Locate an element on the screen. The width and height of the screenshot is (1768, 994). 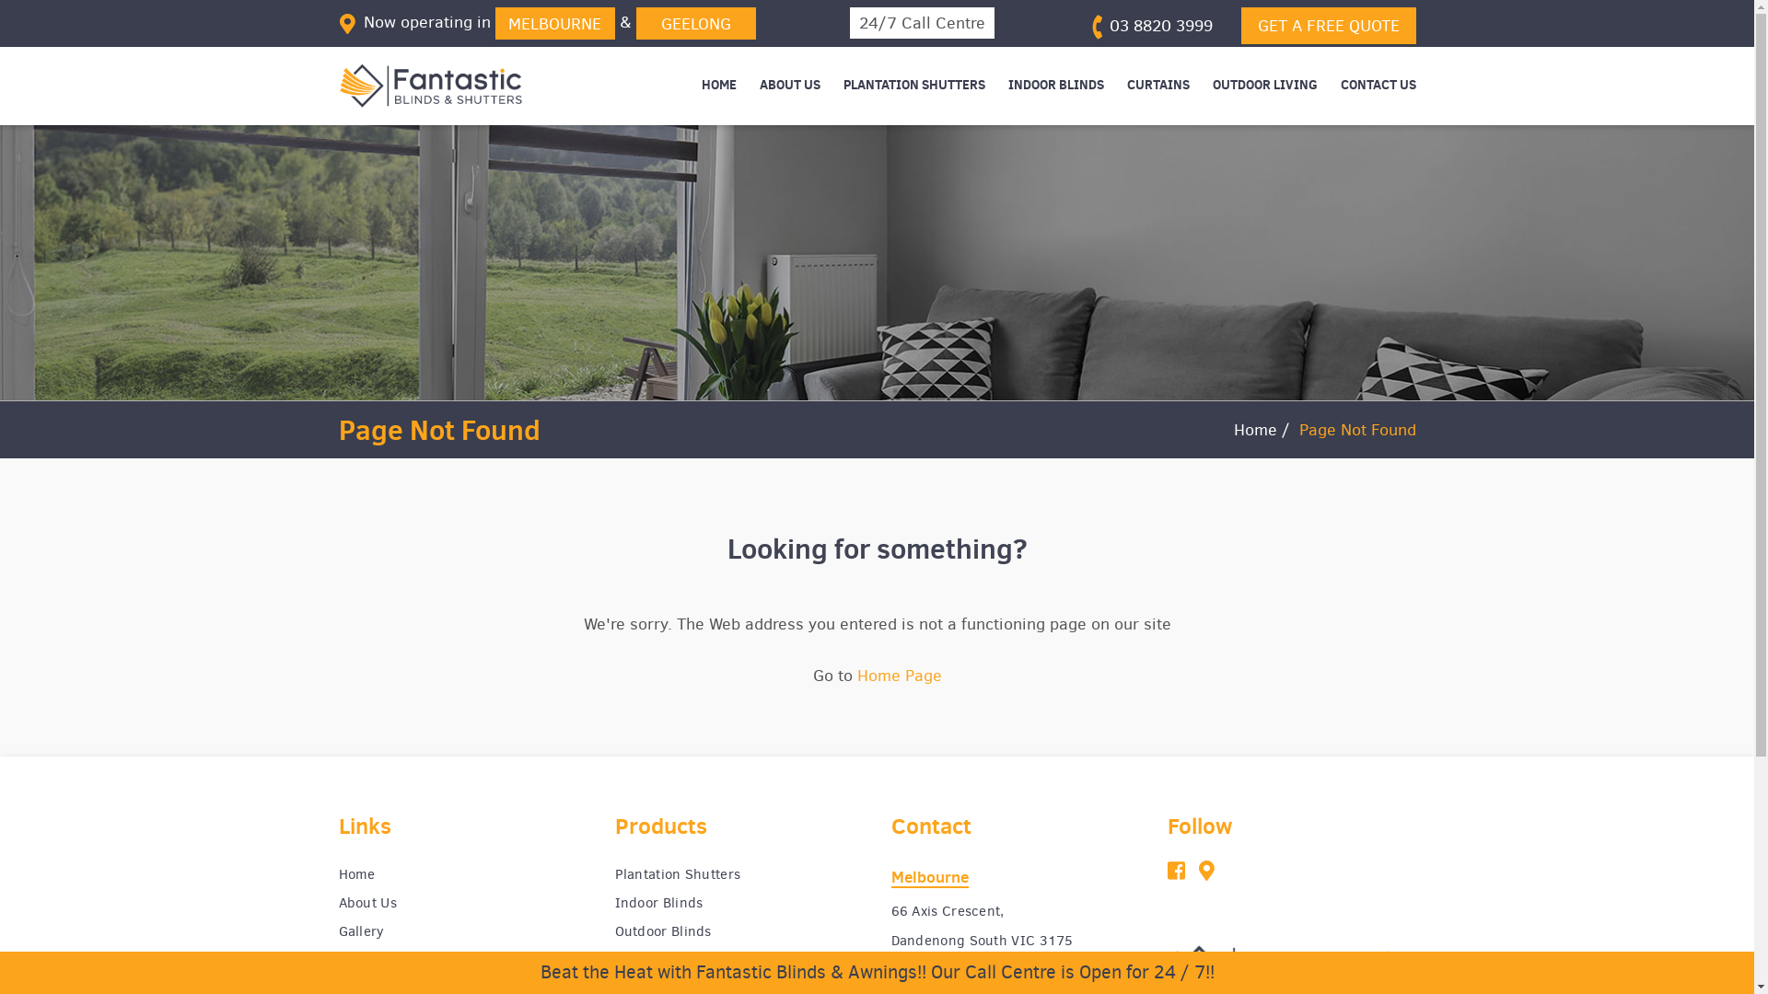
Home is located at coordinates (463, 874).